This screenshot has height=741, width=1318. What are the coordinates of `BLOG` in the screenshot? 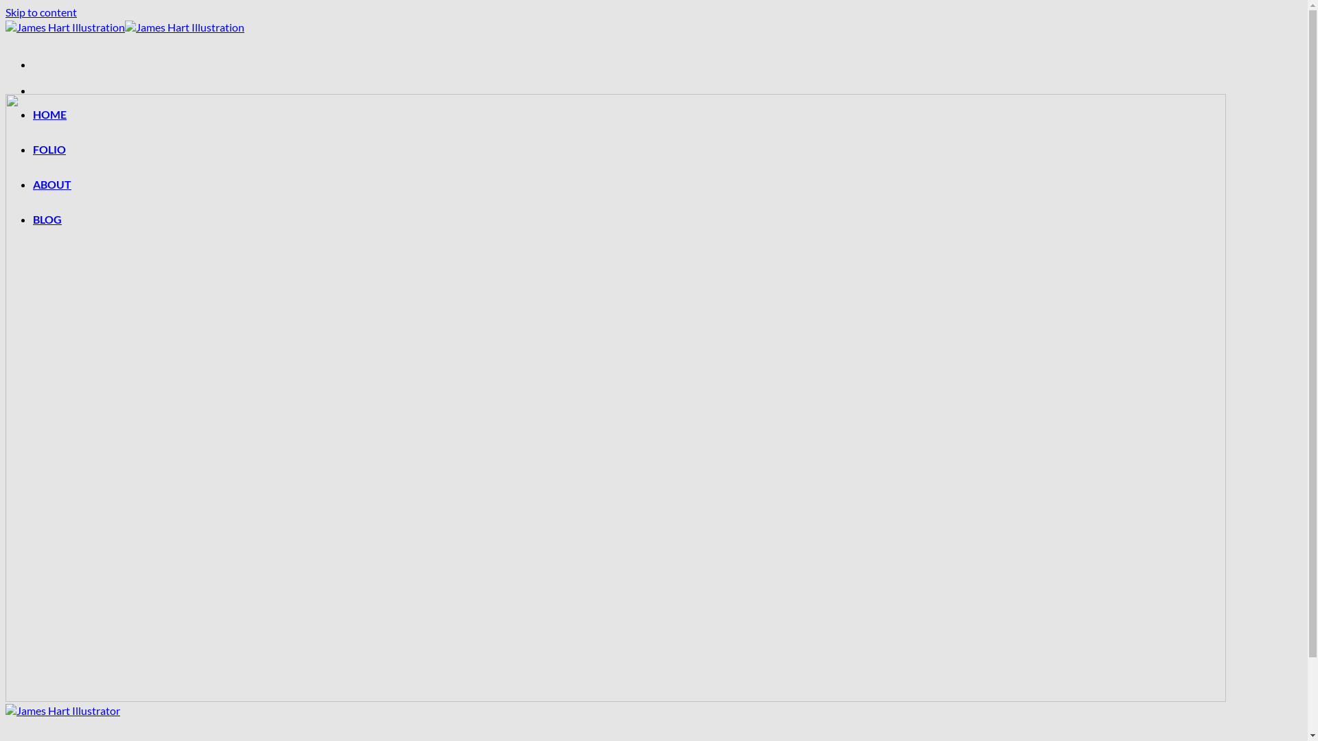 It's located at (47, 220).